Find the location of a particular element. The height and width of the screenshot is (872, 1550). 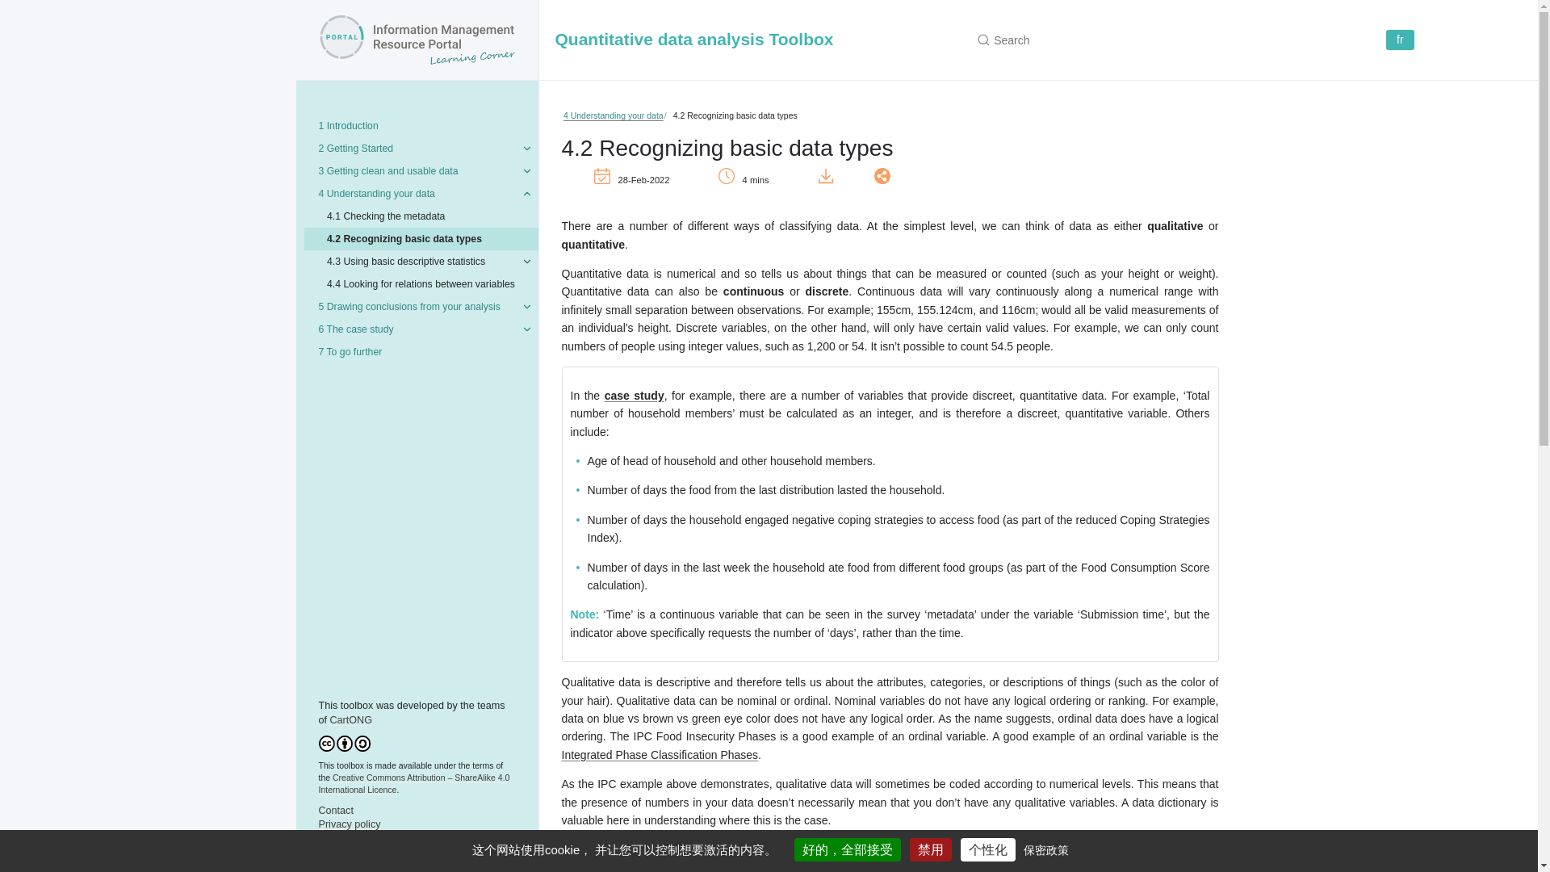

3 Getting clean and usable data is located at coordinates (417, 170).